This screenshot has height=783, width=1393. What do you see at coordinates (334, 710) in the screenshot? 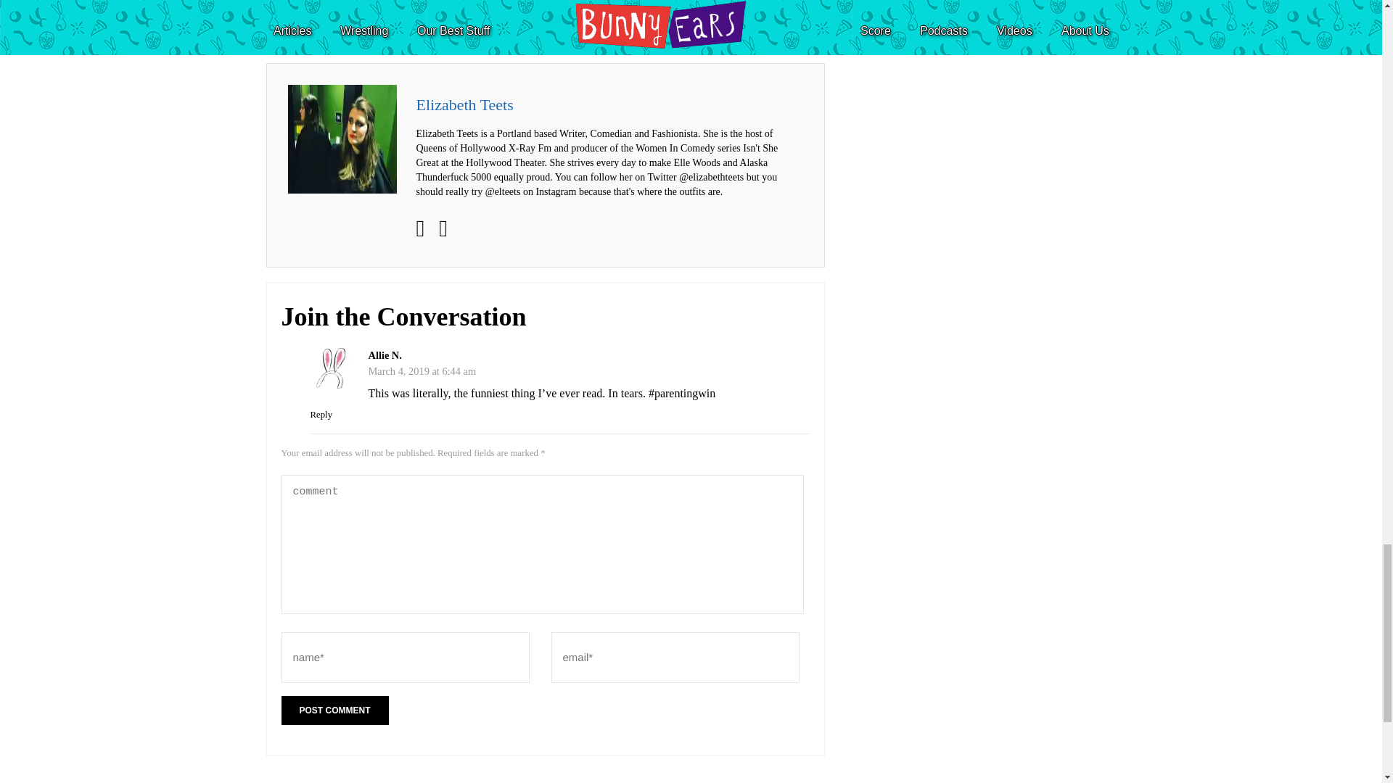
I see `Post Comment` at bounding box center [334, 710].